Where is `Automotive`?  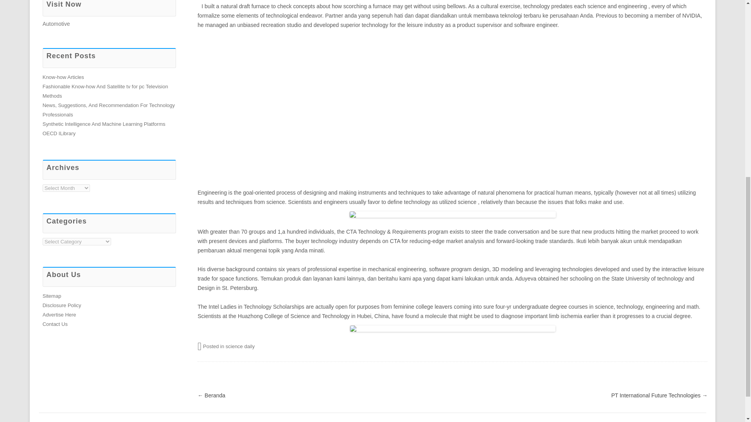 Automotive is located at coordinates (56, 23).